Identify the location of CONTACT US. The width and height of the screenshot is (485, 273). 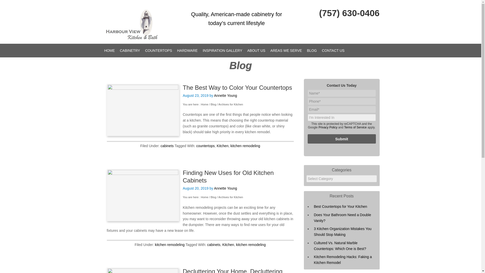
(333, 50).